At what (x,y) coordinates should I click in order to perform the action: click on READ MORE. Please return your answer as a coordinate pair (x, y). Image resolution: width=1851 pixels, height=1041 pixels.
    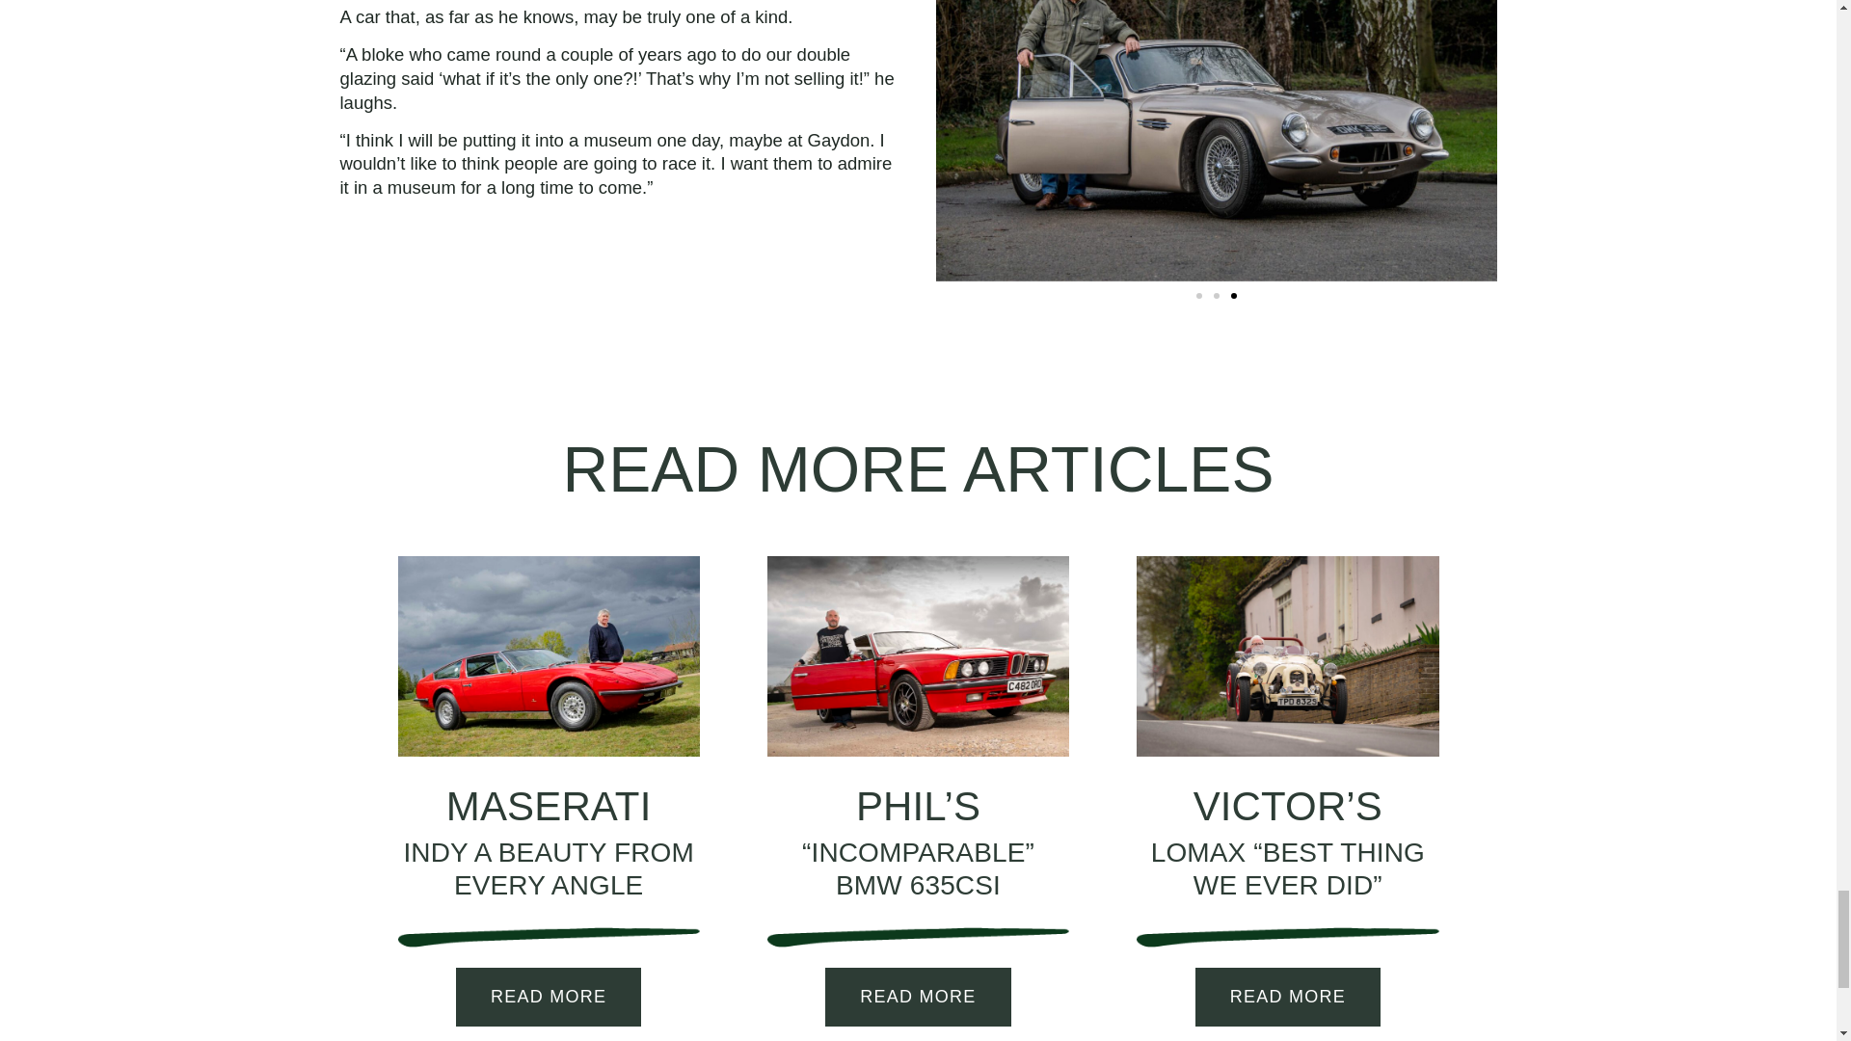
    Looking at the image, I should click on (1288, 997).